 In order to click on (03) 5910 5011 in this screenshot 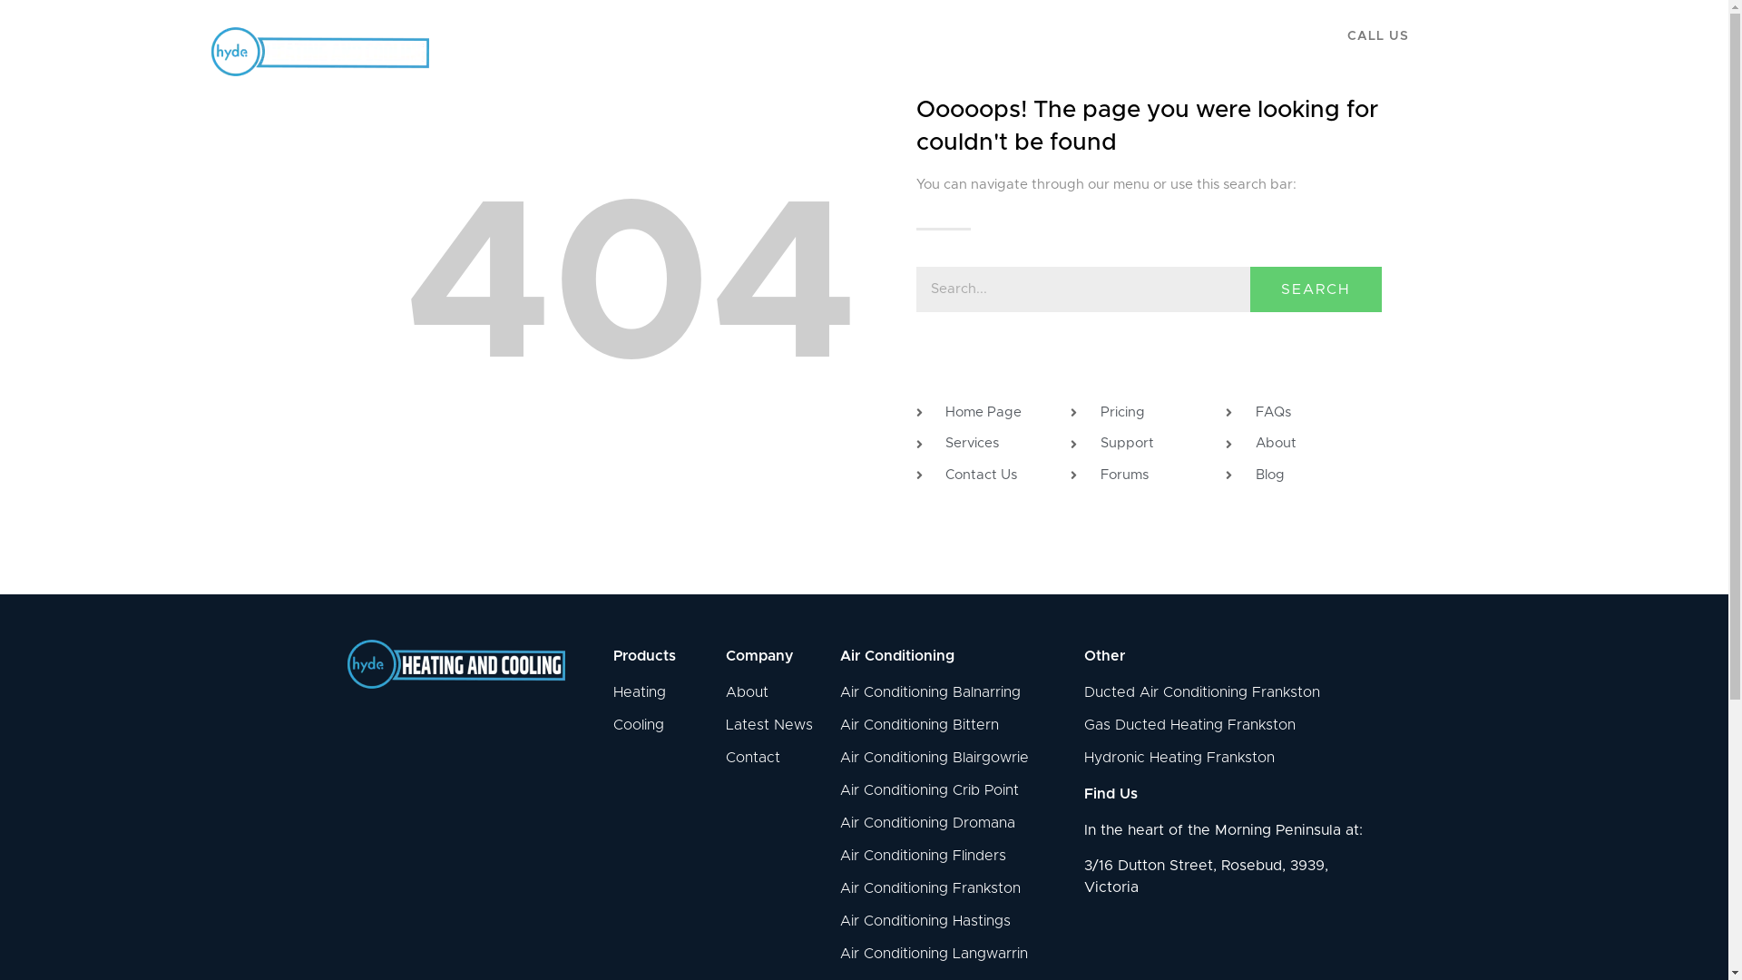, I will do `click(1419, 54)`.